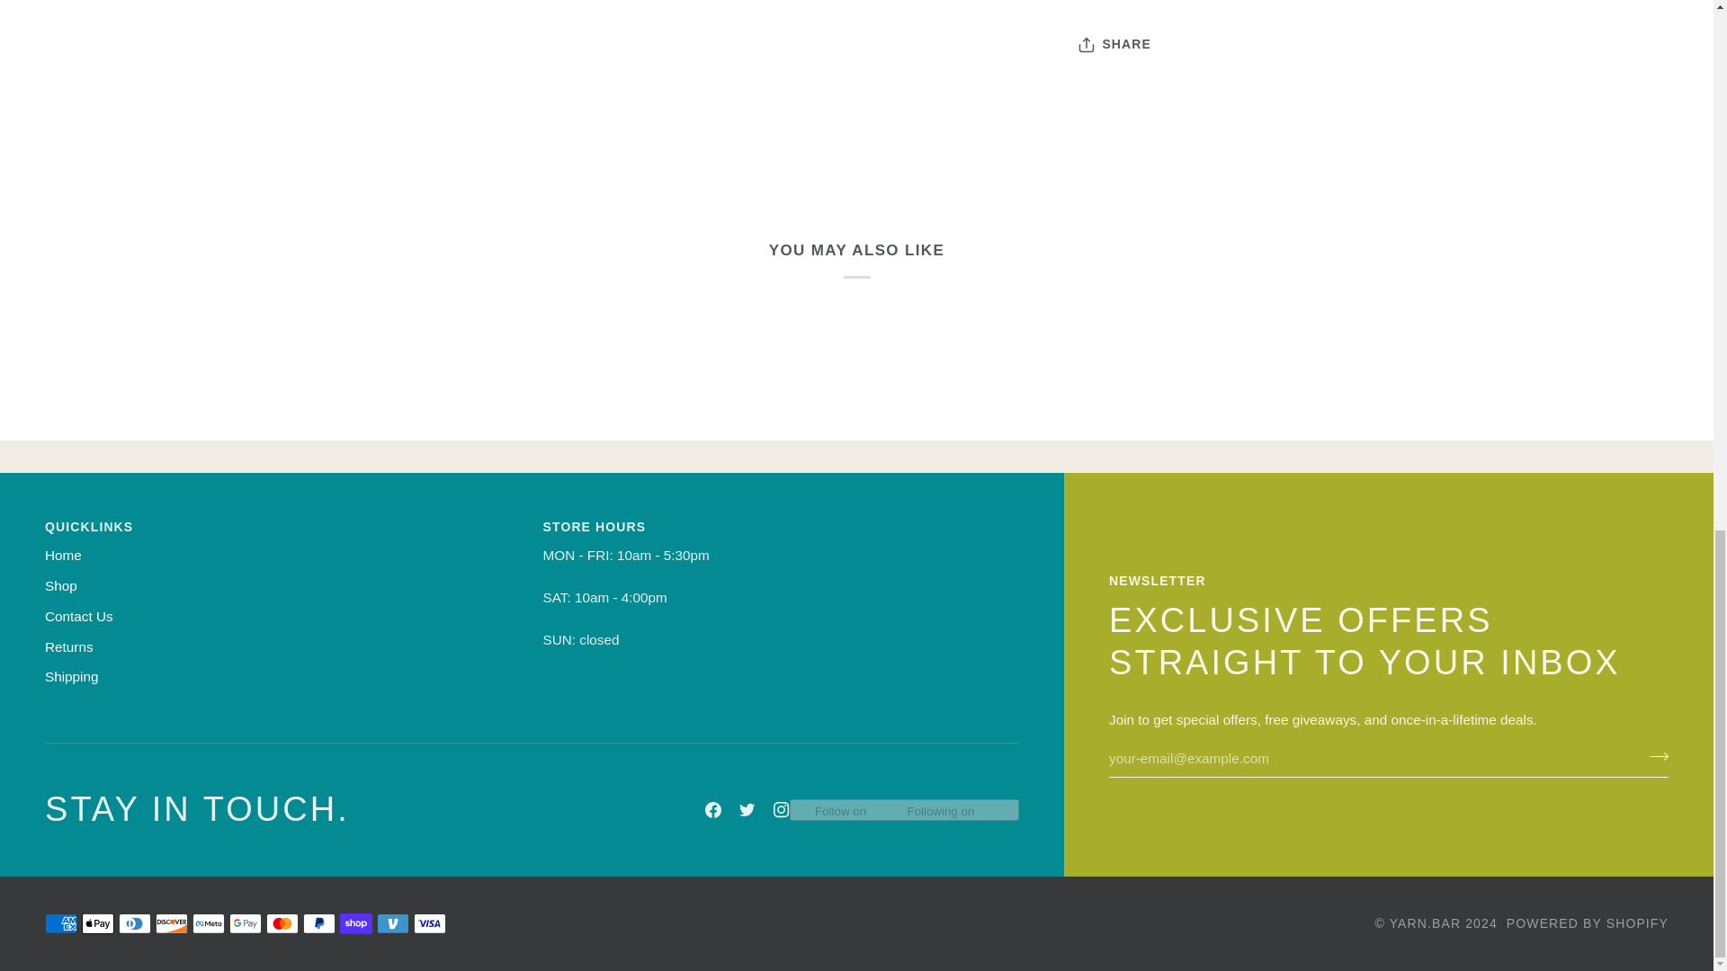 Image resolution: width=1727 pixels, height=971 pixels. Describe the element at coordinates (61, 923) in the screenshot. I see `AMERICAN EXPRESS` at that location.